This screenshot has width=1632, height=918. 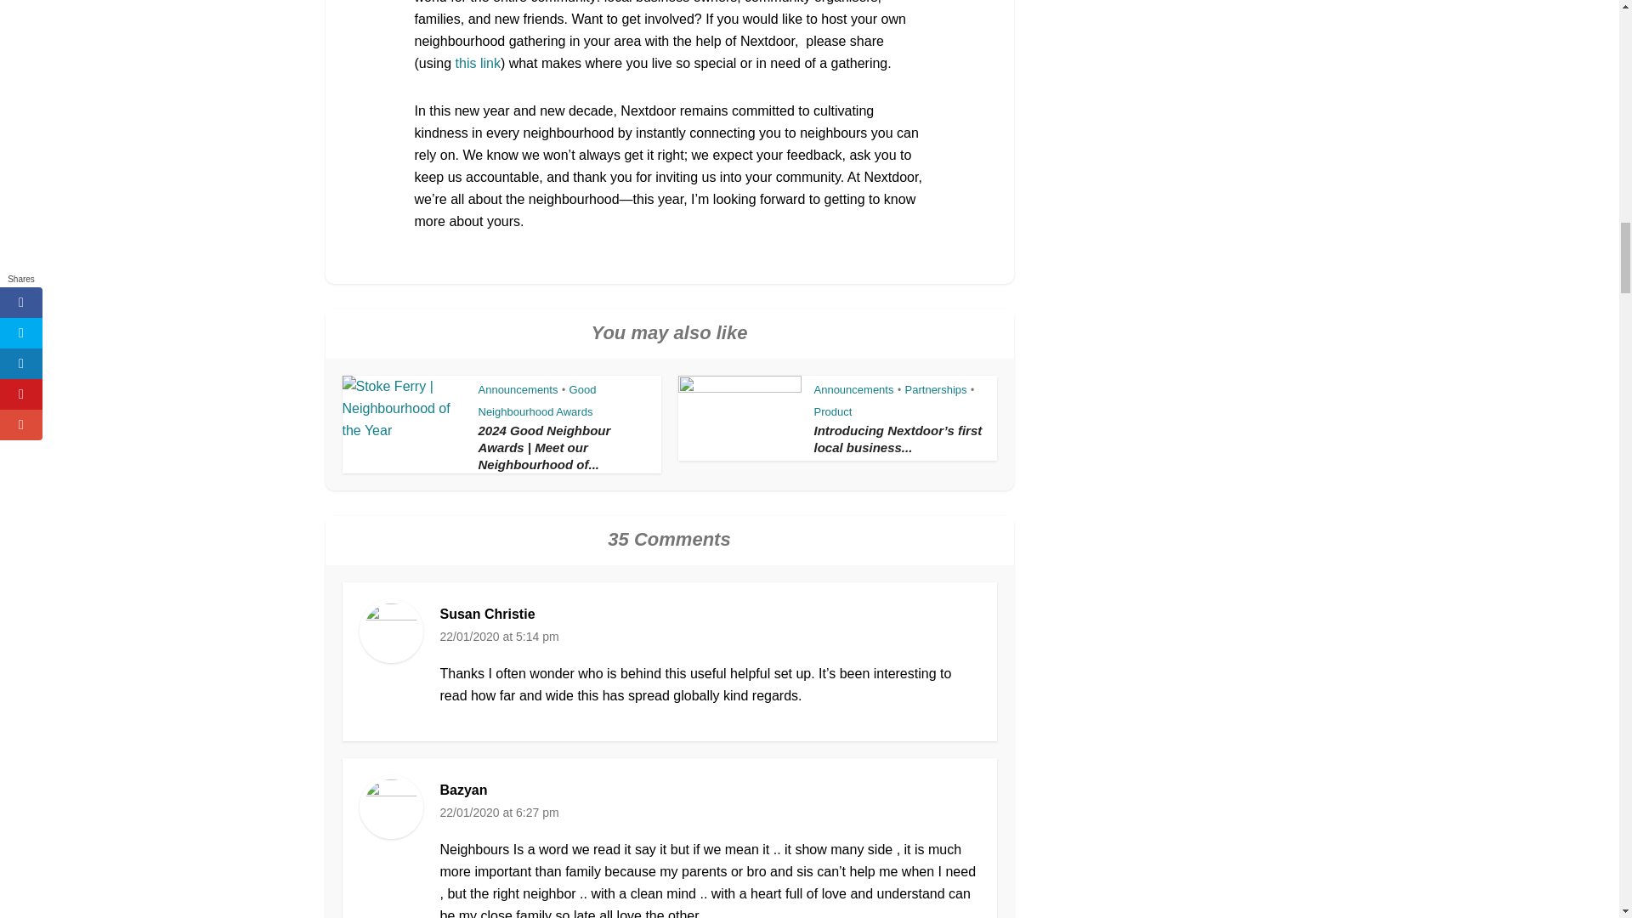 I want to click on Good Neighbourhood Awards, so click(x=536, y=401).